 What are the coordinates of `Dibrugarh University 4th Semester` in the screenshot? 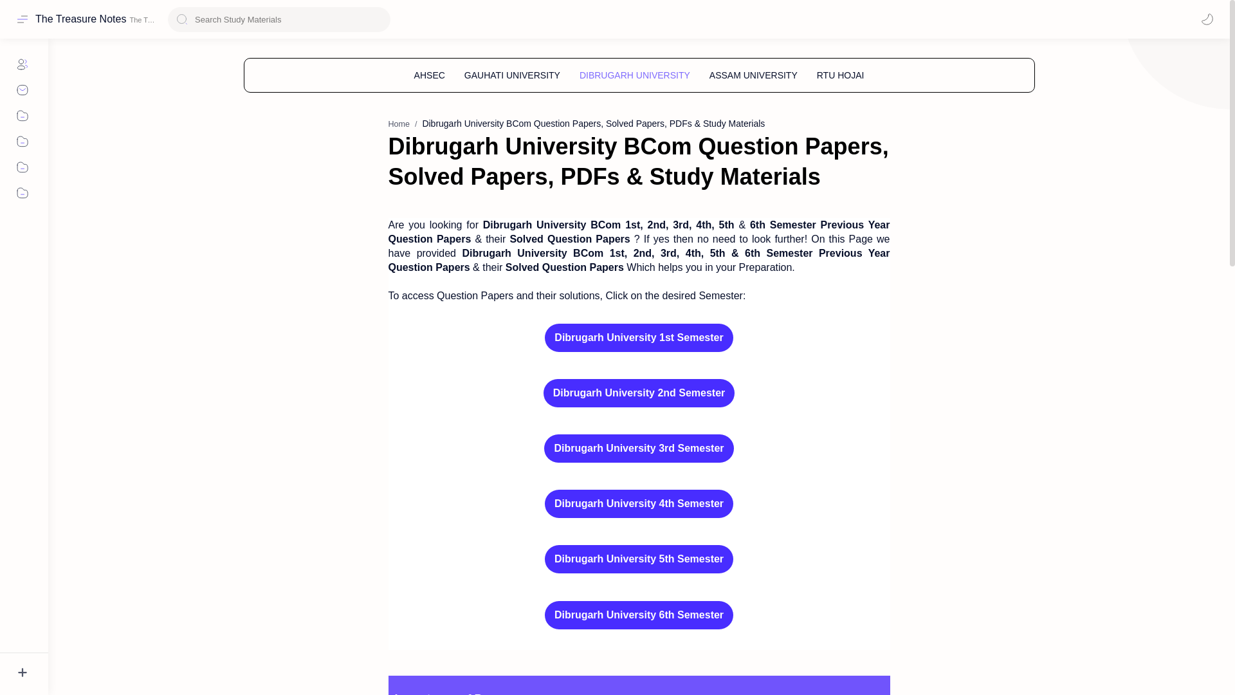 It's located at (639, 503).